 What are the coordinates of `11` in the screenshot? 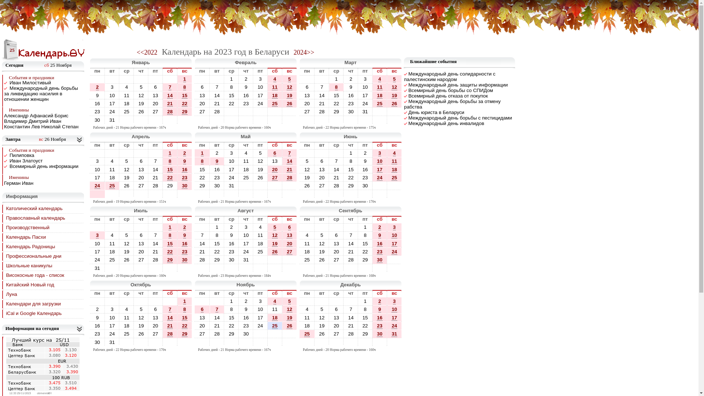 It's located at (260, 235).